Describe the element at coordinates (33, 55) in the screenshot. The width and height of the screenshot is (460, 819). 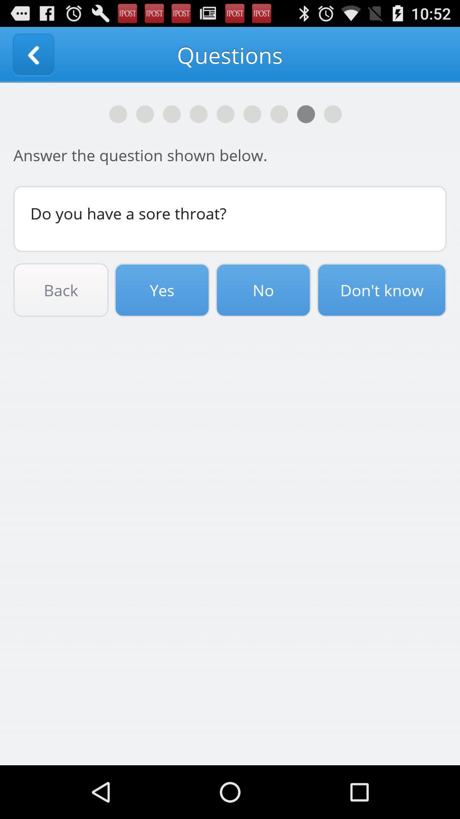
I see `back button` at that location.